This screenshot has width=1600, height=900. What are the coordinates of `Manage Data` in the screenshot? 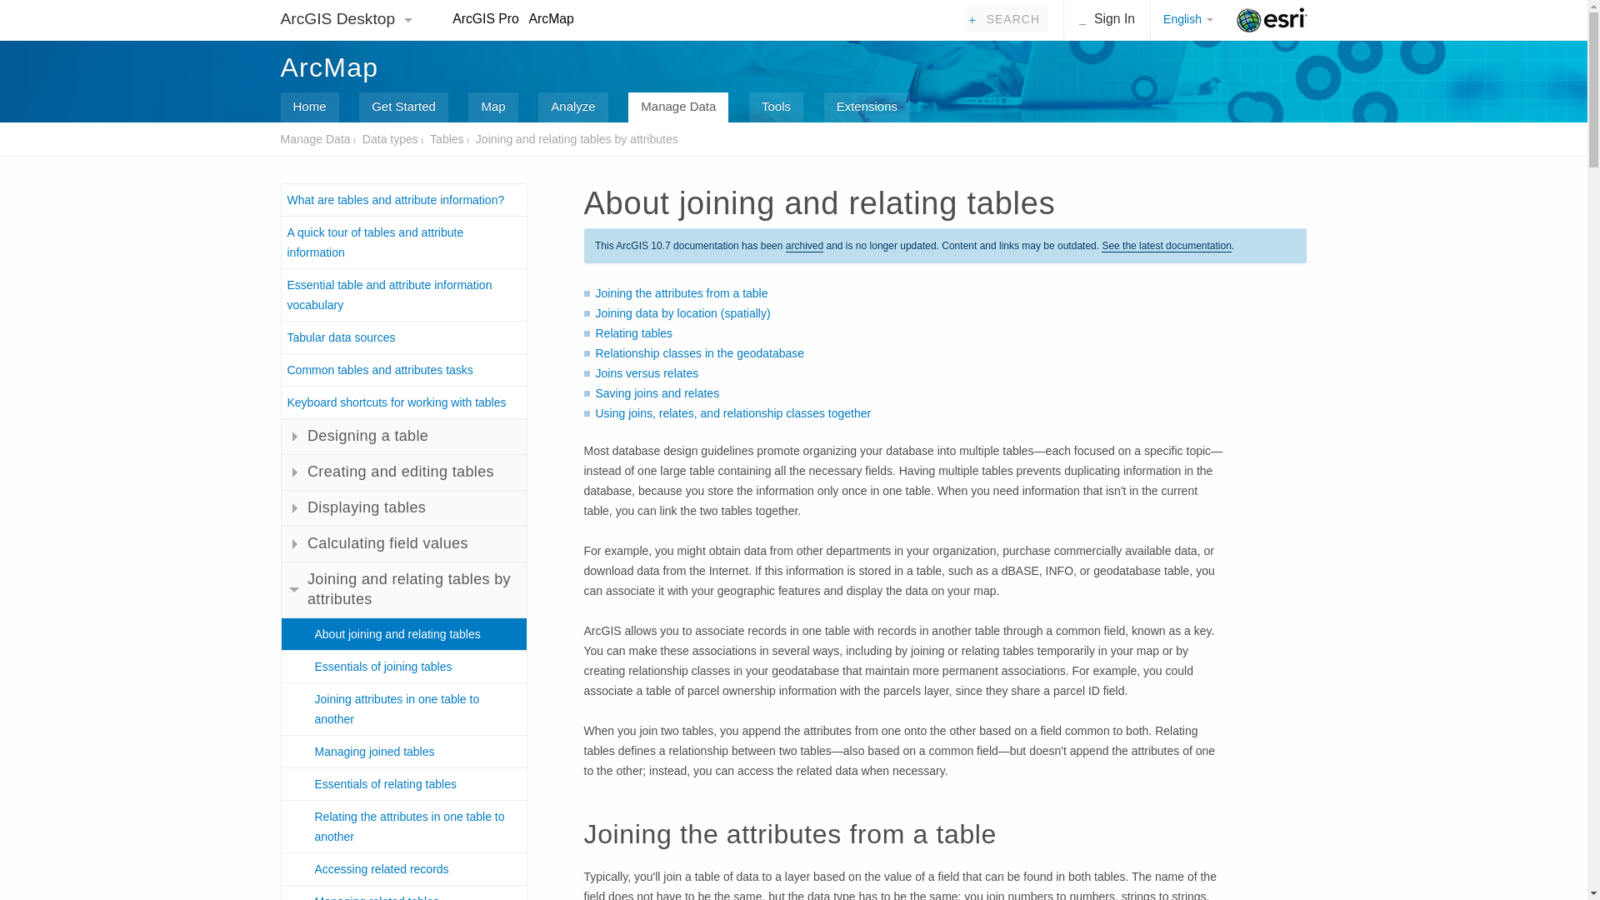 It's located at (315, 138).